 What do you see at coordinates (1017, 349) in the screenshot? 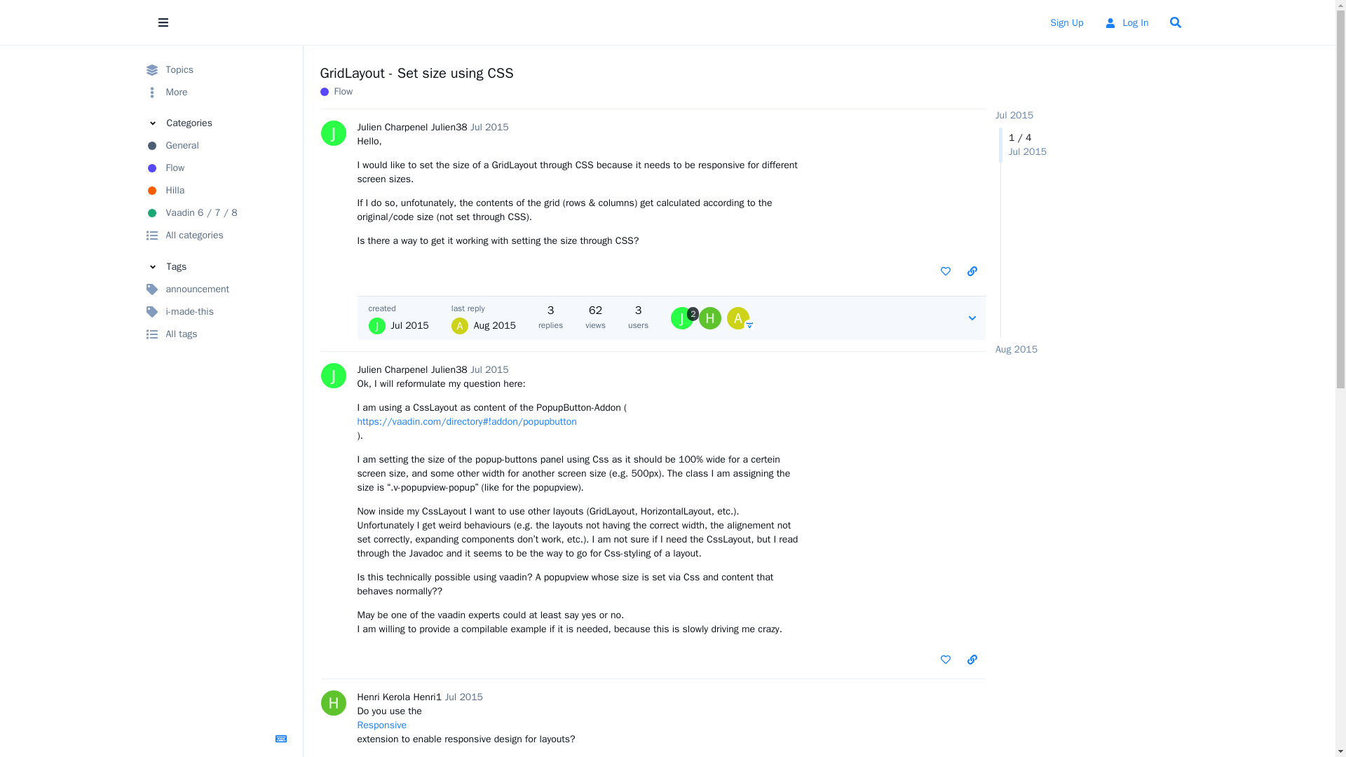
I see `Aug 18, 2015 6:09 pm` at bounding box center [1017, 349].